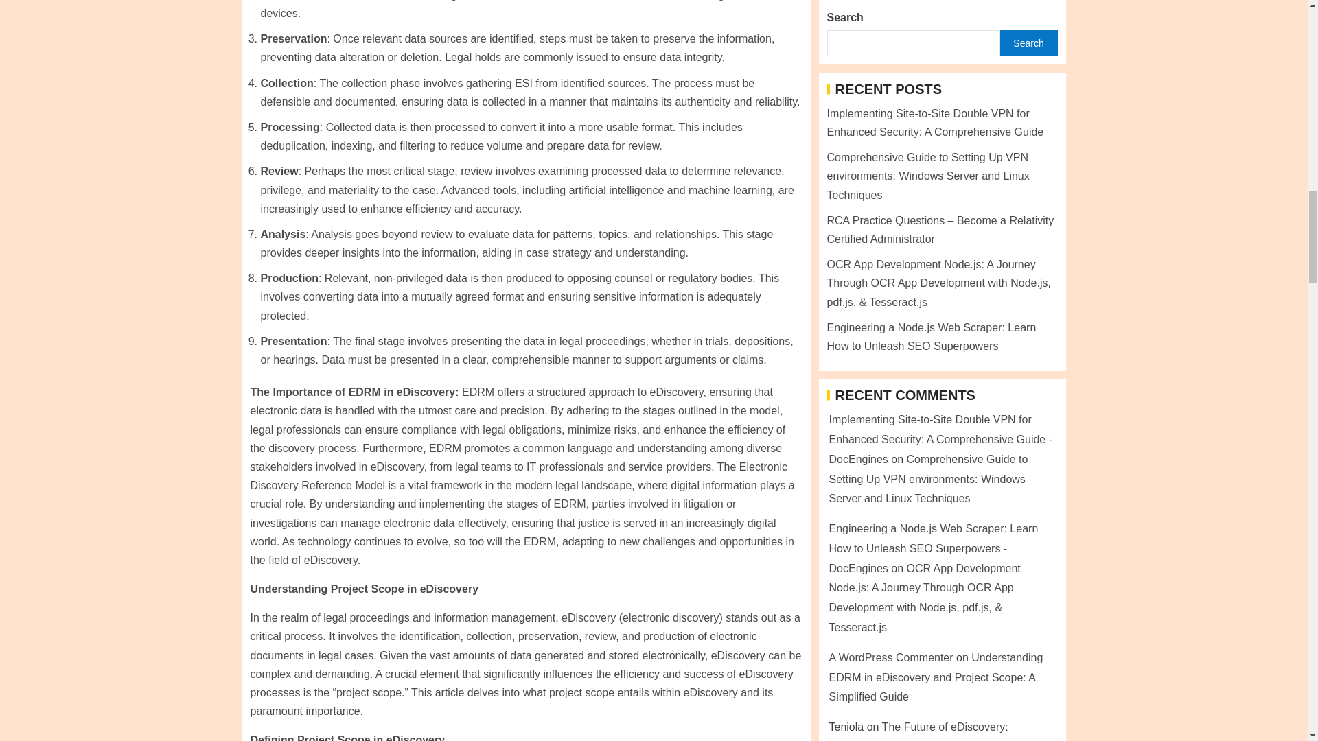  I want to click on Search, so click(1028, 345).